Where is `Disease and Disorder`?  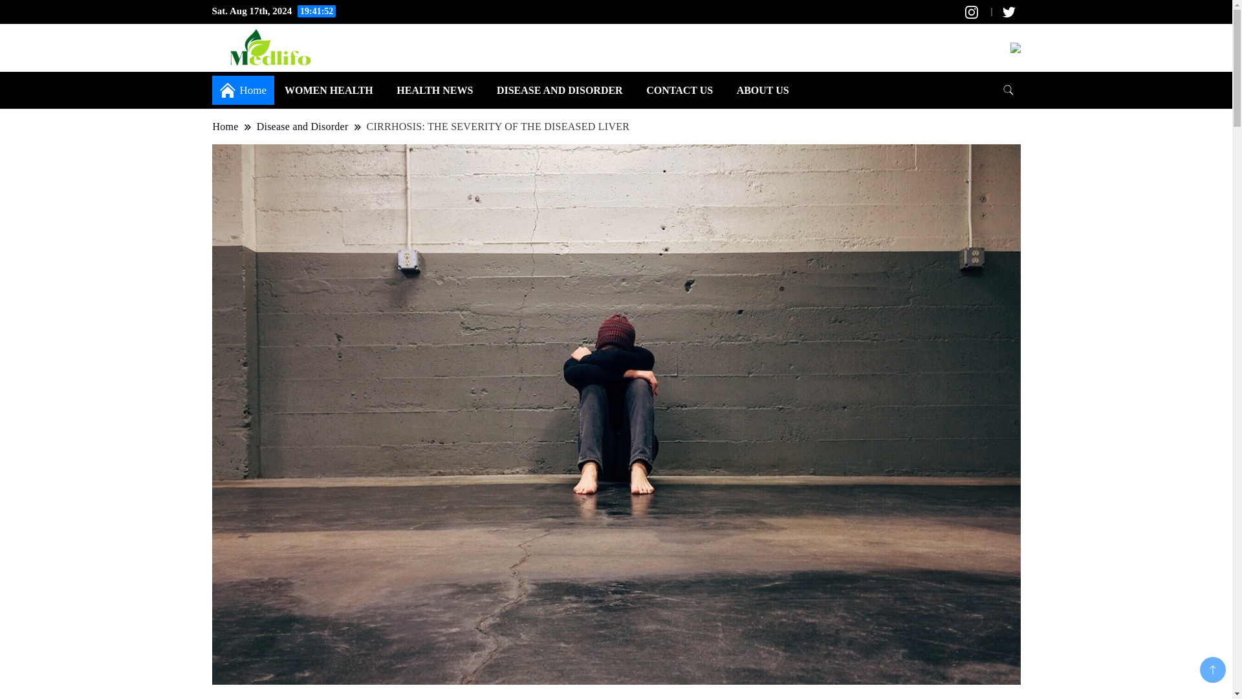
Disease and Disorder is located at coordinates (302, 126).